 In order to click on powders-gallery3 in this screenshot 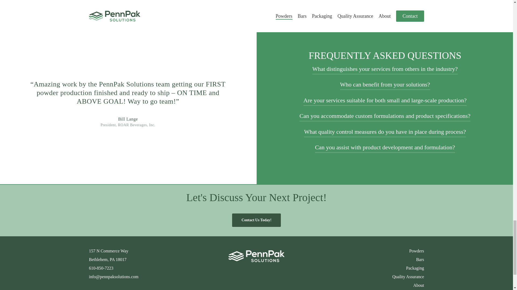, I will do `click(416, 6)`.